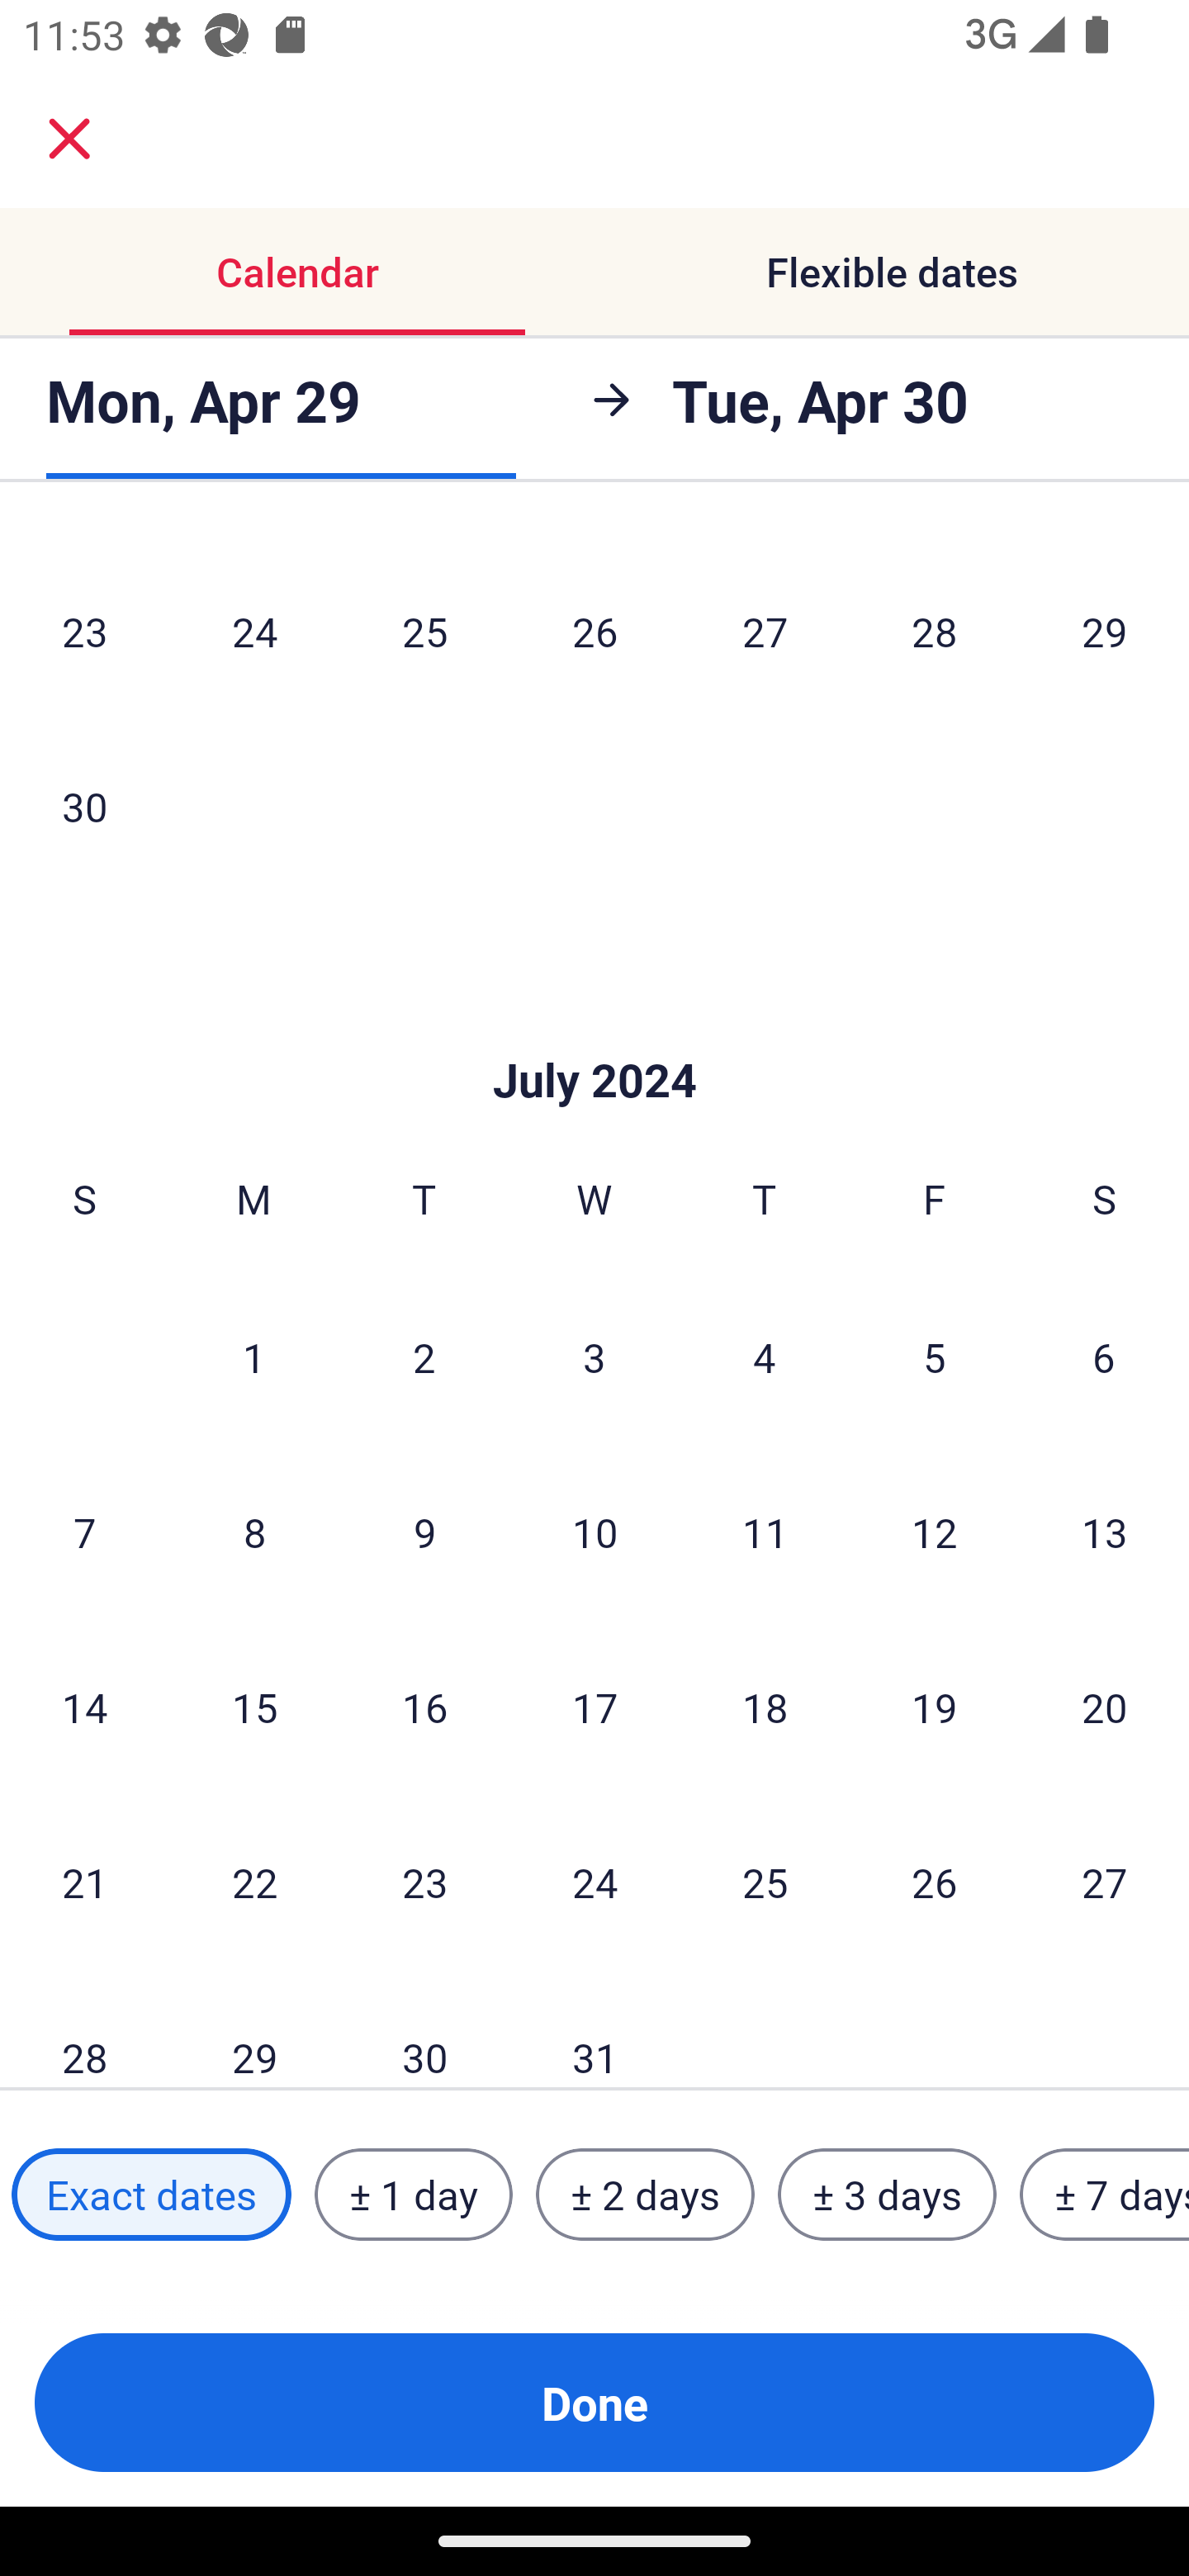 This screenshot has width=1189, height=2576. What do you see at coordinates (424, 1357) in the screenshot?
I see `2 Tuesday, July 2, 2024` at bounding box center [424, 1357].